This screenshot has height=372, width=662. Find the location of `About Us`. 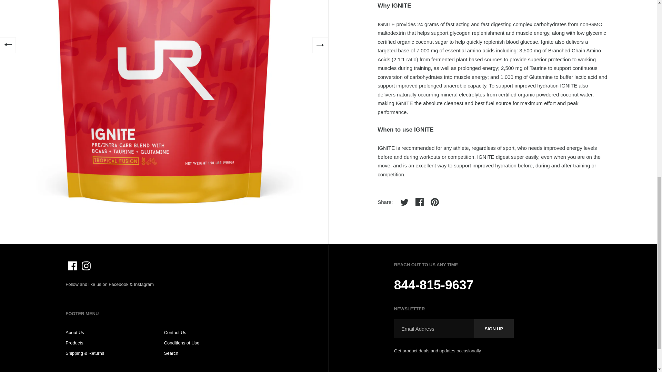

About Us is located at coordinates (74, 332).